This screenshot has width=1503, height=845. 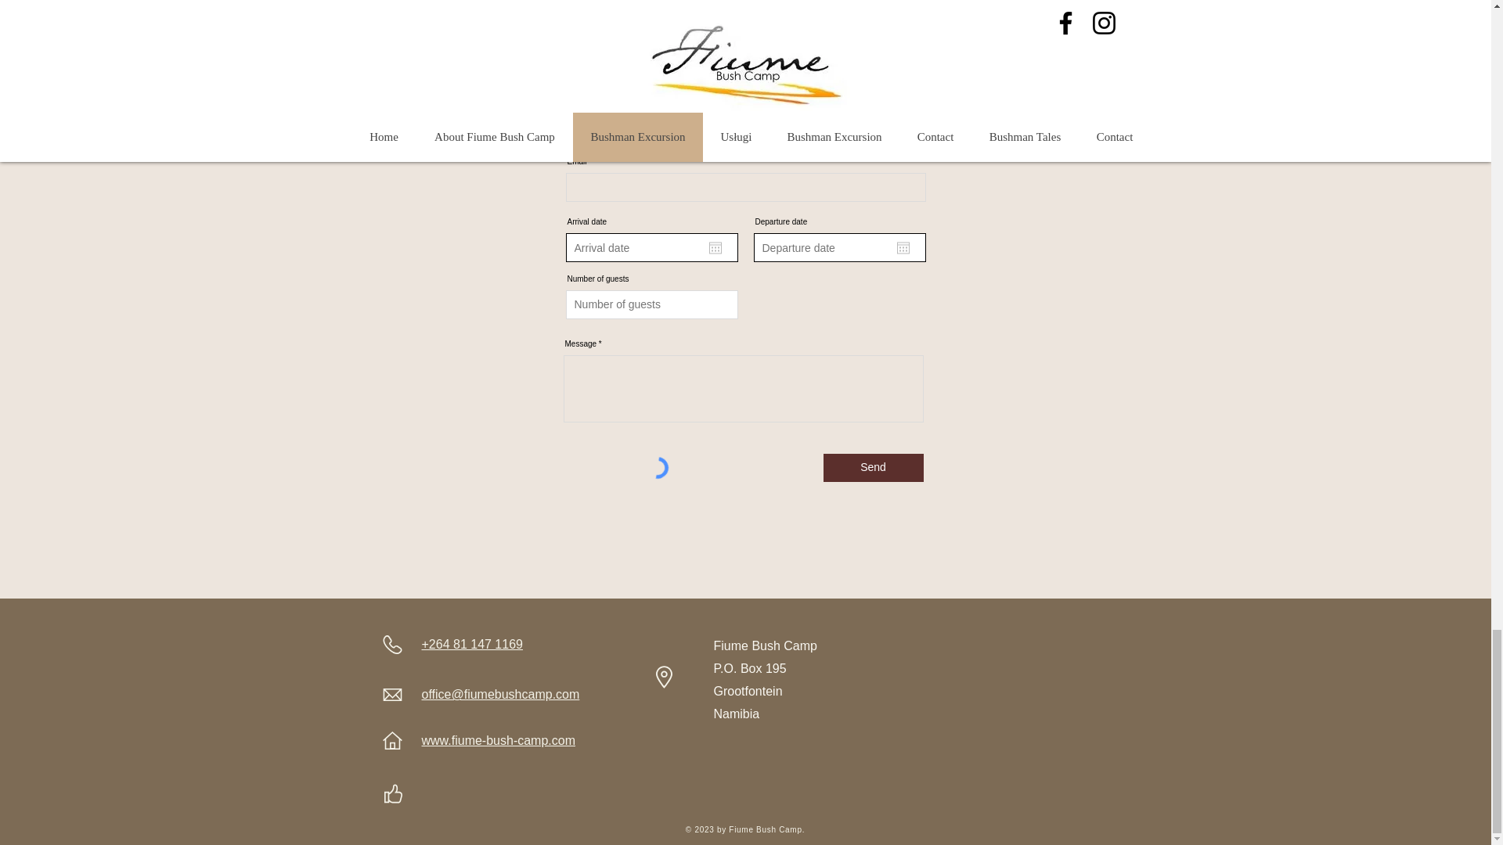 What do you see at coordinates (498, 740) in the screenshot?
I see `www.fiume-bush-camp.com` at bounding box center [498, 740].